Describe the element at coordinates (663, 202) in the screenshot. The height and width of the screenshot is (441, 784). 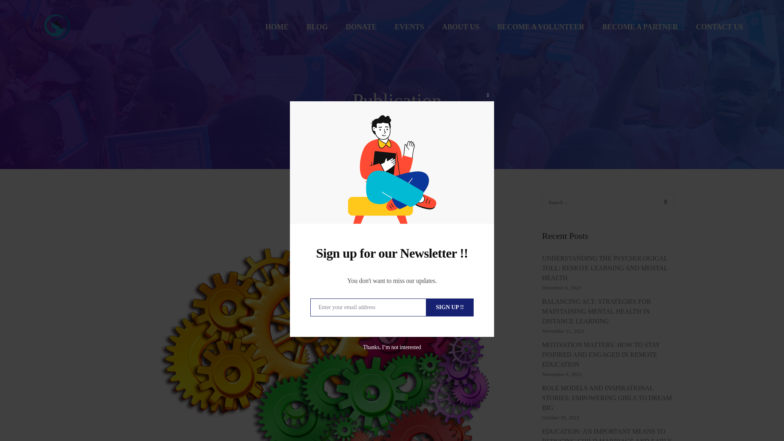
I see `Search` at that location.